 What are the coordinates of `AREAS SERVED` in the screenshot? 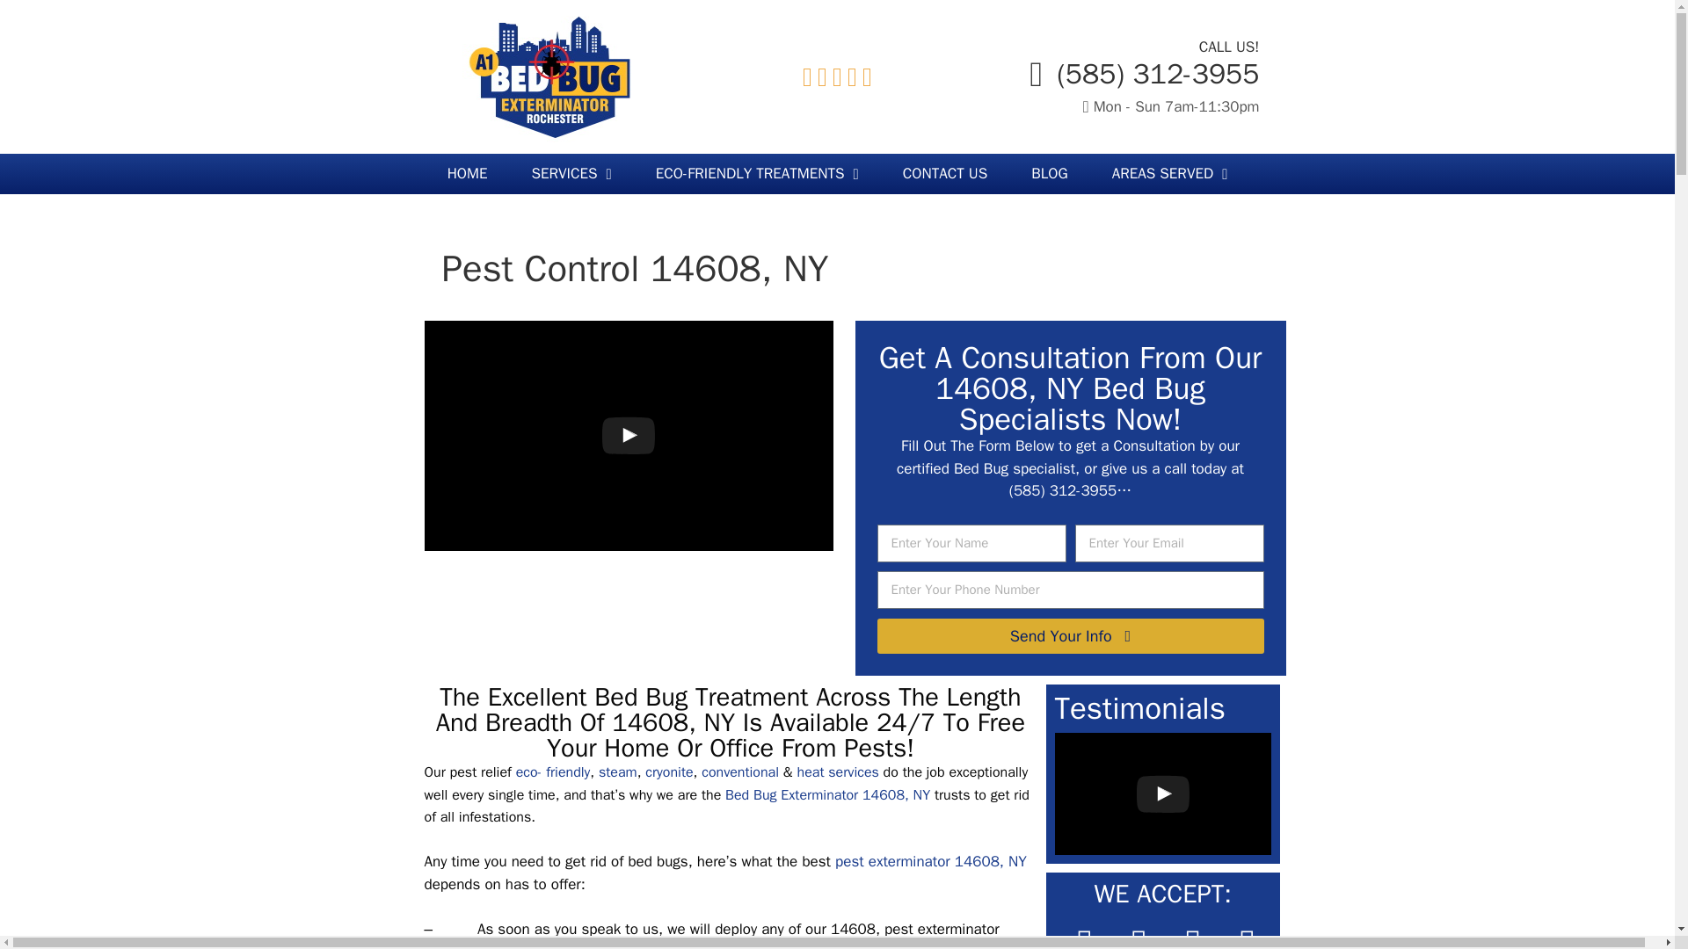 It's located at (1170, 174).